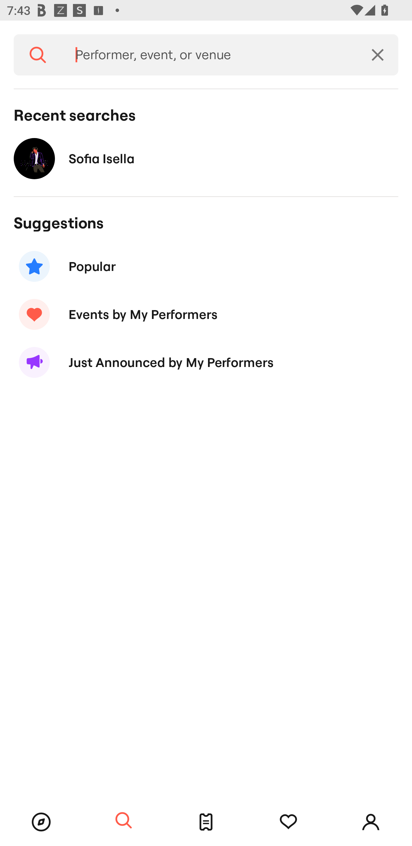 This screenshot has height=846, width=412. Describe the element at coordinates (371, 822) in the screenshot. I see `Account` at that location.